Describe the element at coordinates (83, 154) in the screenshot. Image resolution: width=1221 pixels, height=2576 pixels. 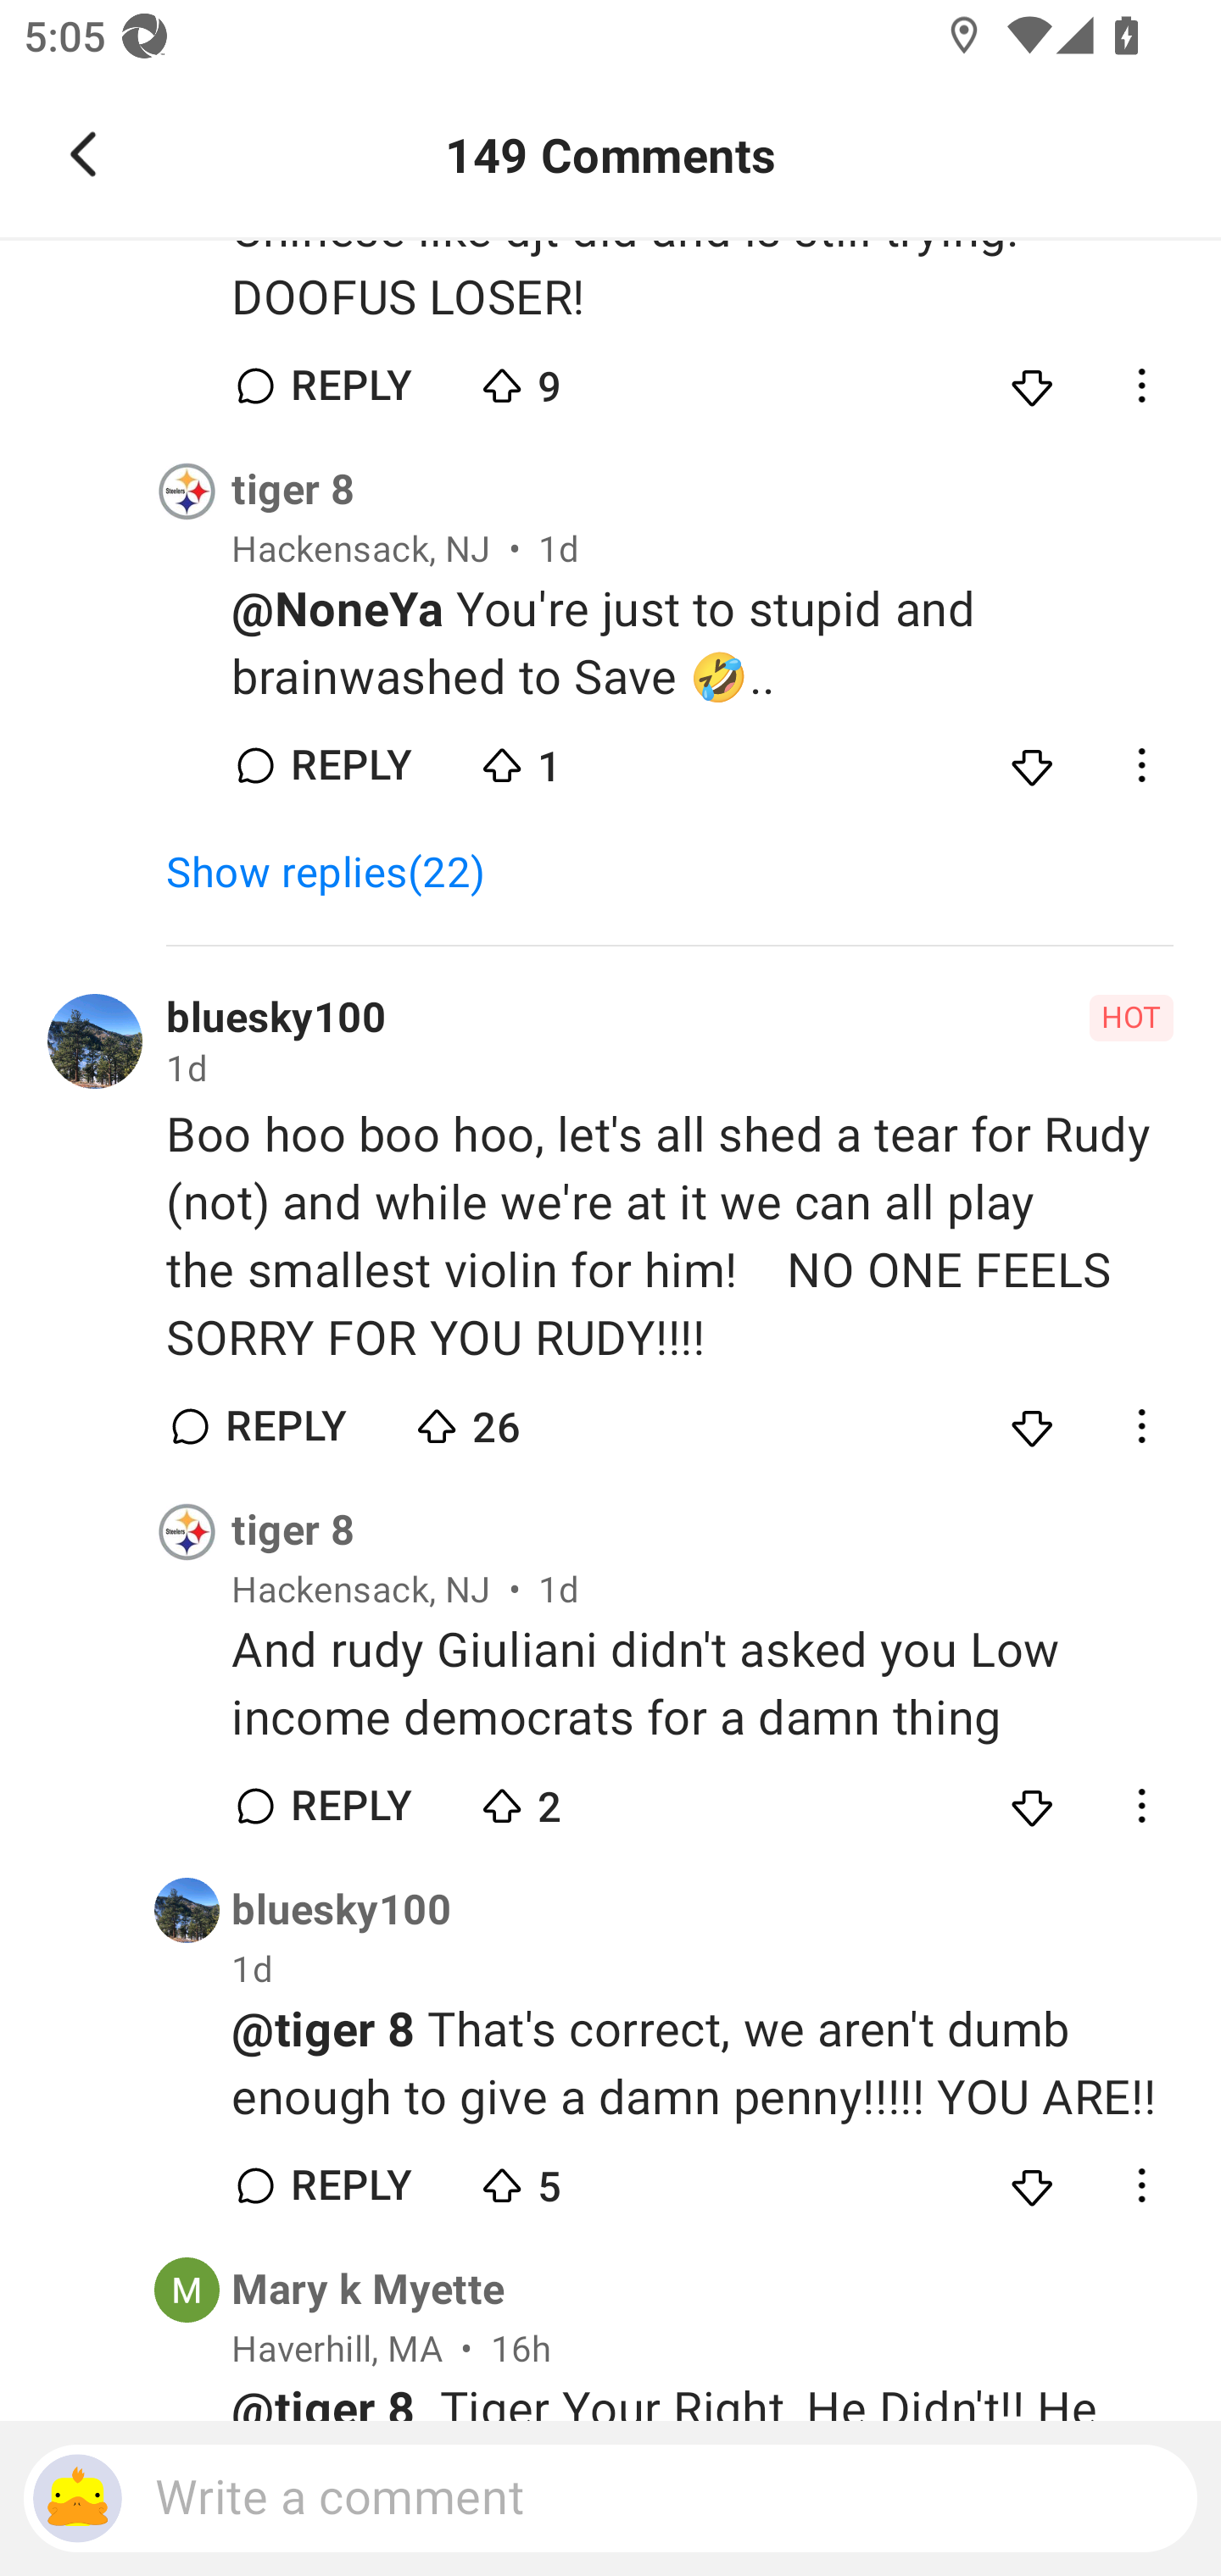
I see `Navigate up` at that location.